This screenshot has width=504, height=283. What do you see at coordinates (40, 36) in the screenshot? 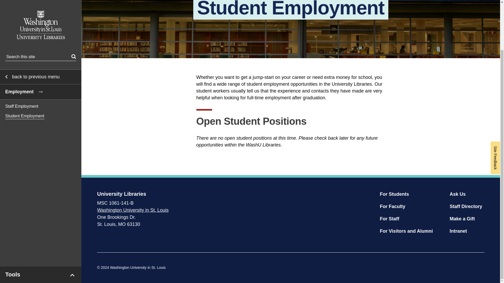
I see `Locations` at bounding box center [40, 36].